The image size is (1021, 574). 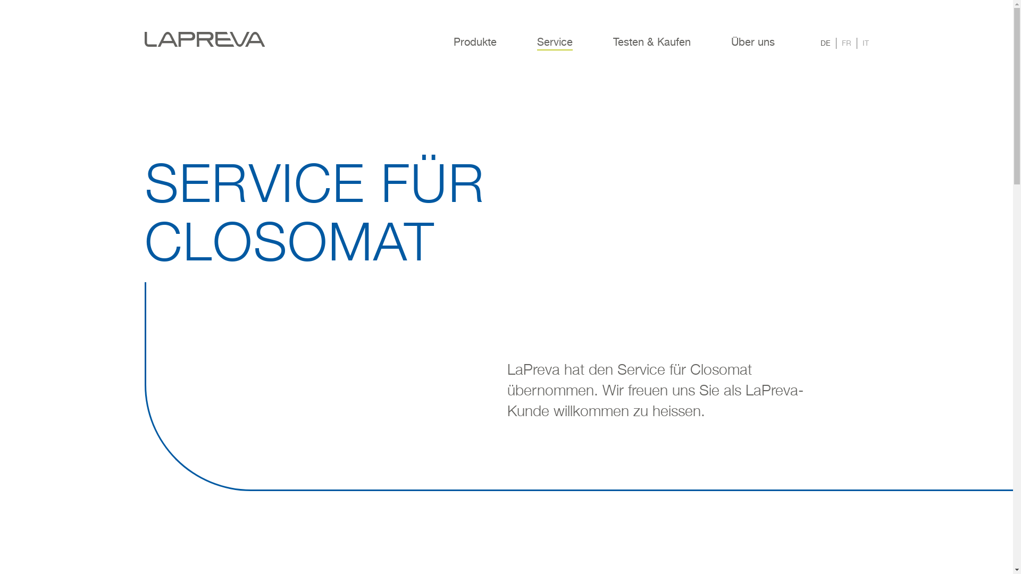 I want to click on DE, so click(x=825, y=44).